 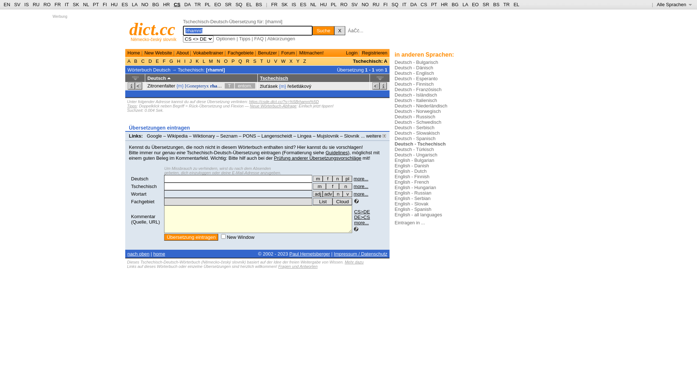 What do you see at coordinates (415, 128) in the screenshot?
I see `Deutsch - Serbisch` at bounding box center [415, 128].